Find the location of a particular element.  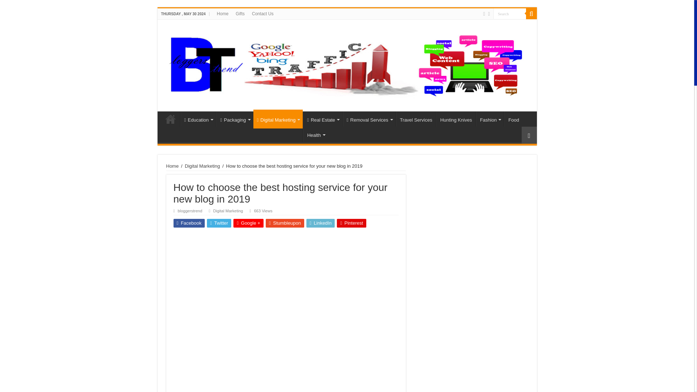

Bloggers Trend is located at coordinates (347, 64).